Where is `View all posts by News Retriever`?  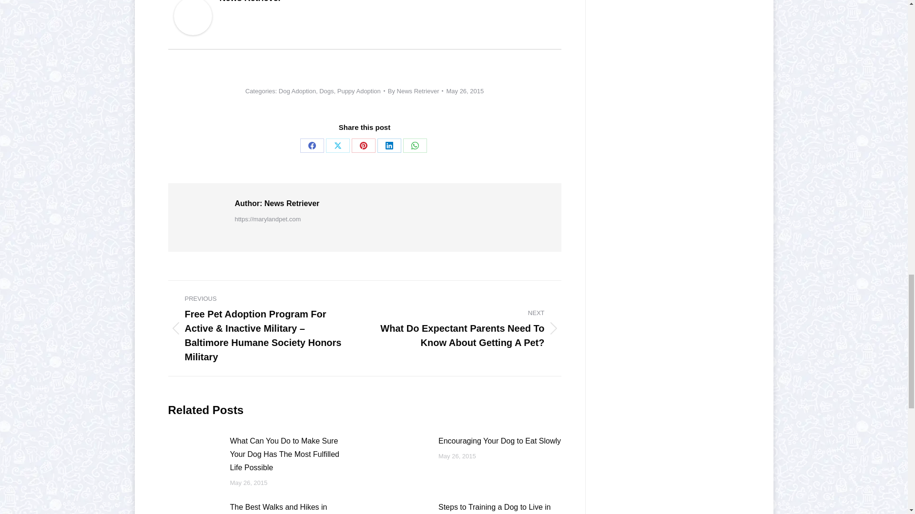
View all posts by News Retriever is located at coordinates (416, 90).